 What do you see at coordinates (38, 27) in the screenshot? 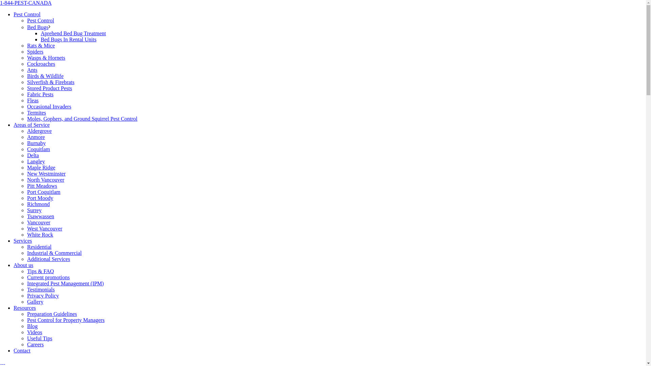
I see `Bed Bugs` at bounding box center [38, 27].